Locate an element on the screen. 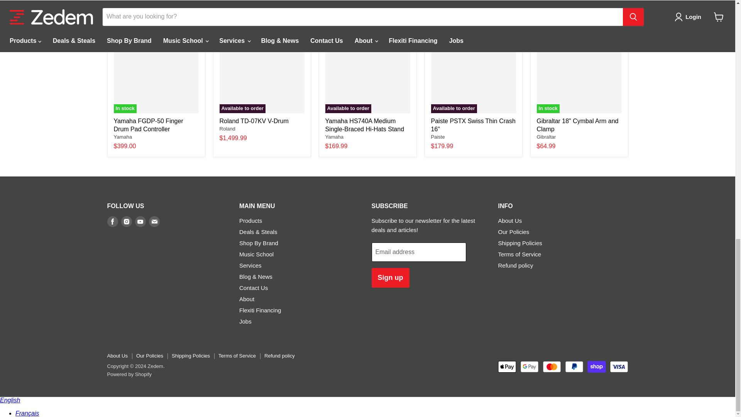 This screenshot has width=741, height=417. Youtube is located at coordinates (140, 222).